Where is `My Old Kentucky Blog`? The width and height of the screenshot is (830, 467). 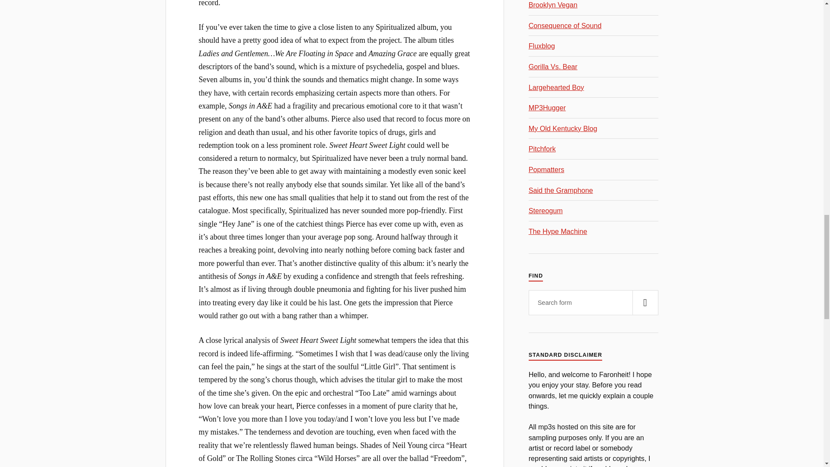 My Old Kentucky Blog is located at coordinates (563, 128).